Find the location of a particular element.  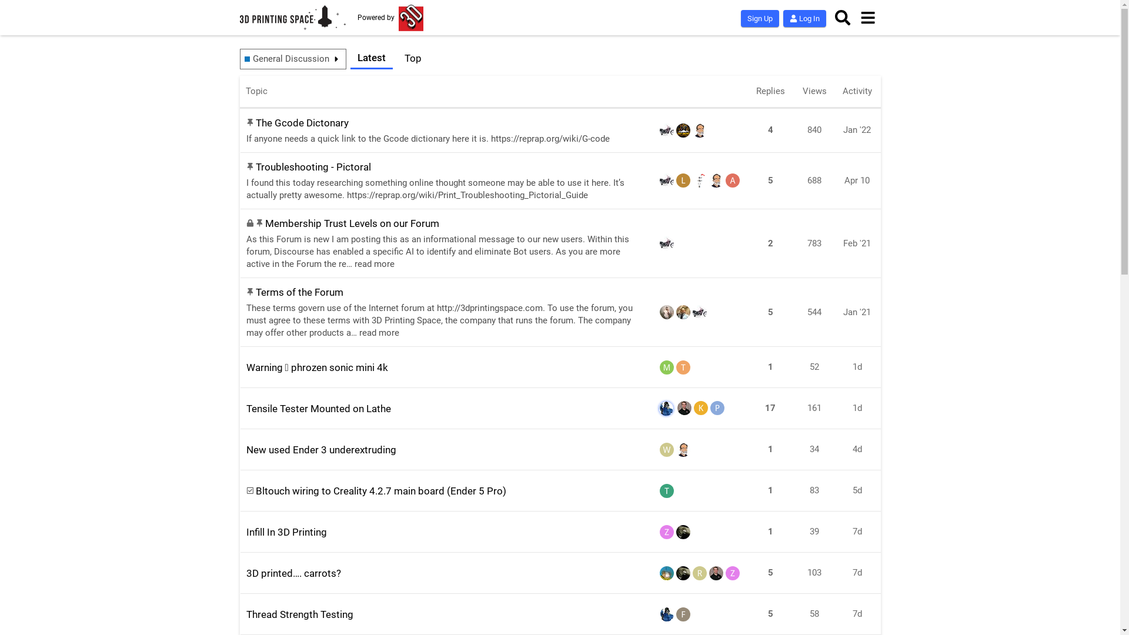

tony - Original Poster is located at coordinates (667, 312).